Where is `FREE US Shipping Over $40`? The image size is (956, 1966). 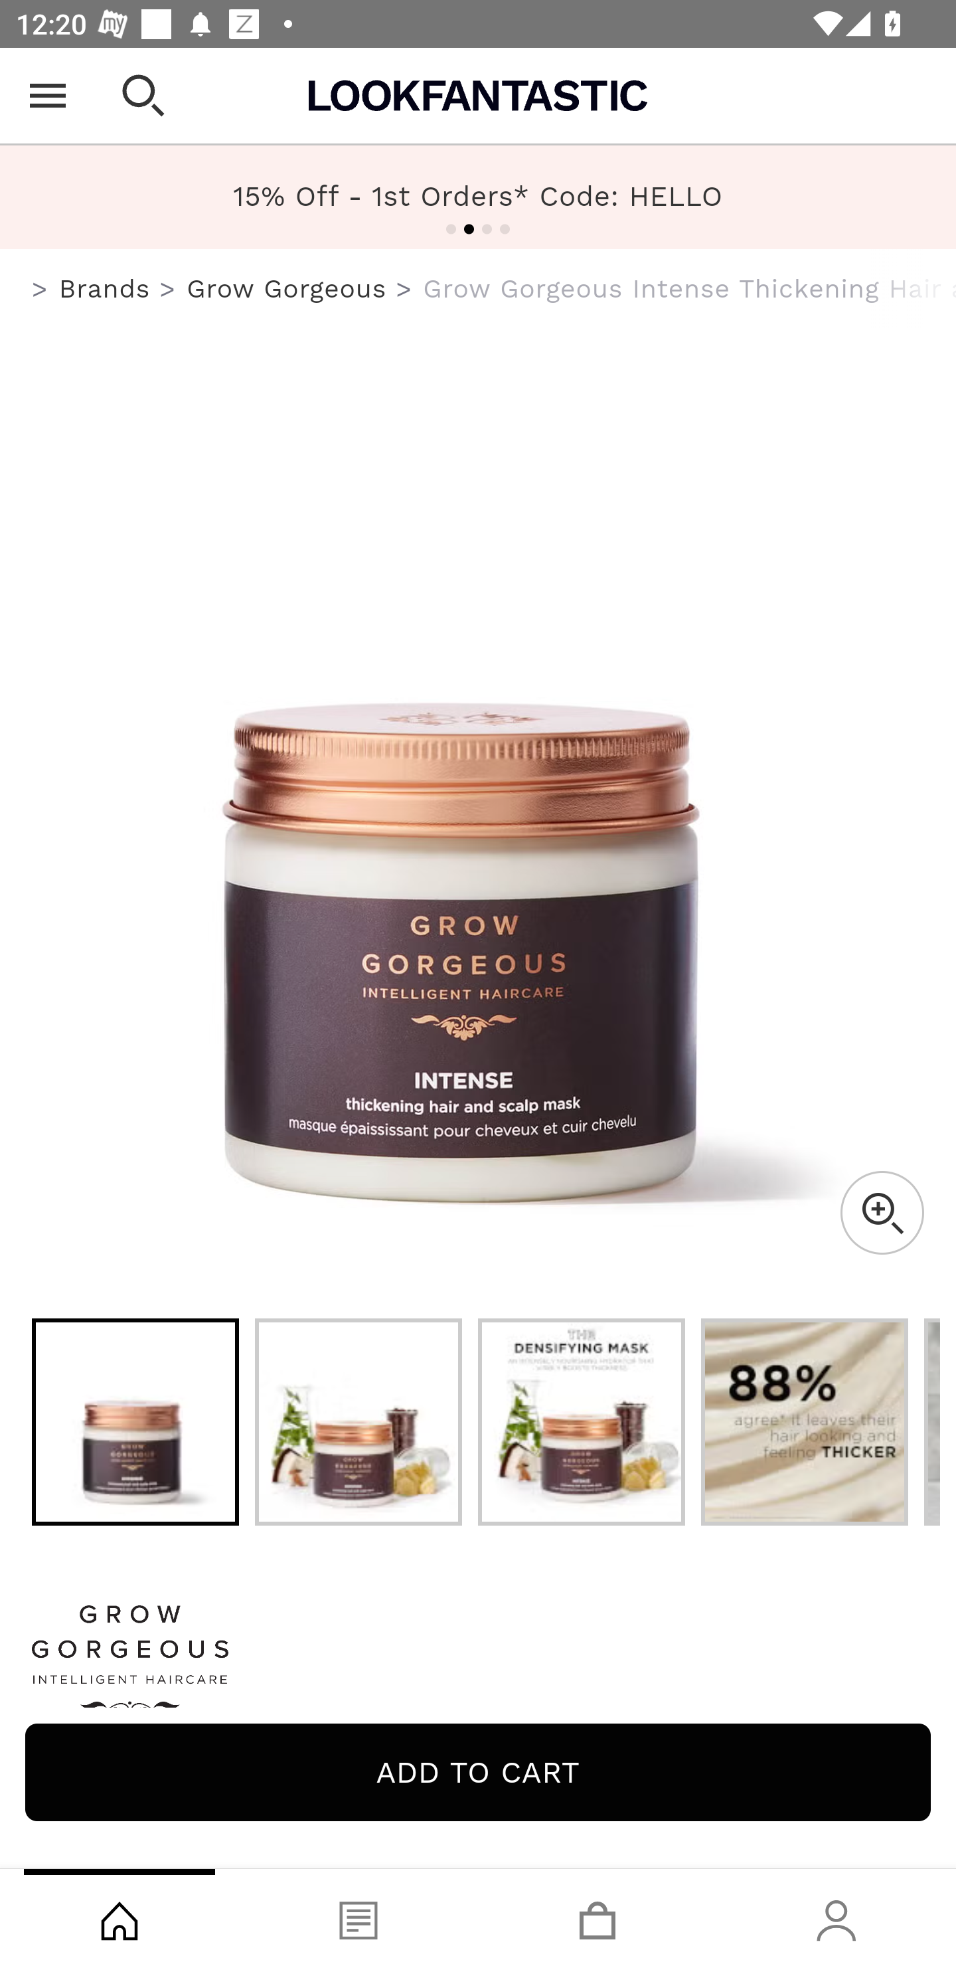
FREE US Shipping Over $40 is located at coordinates (478, 197).